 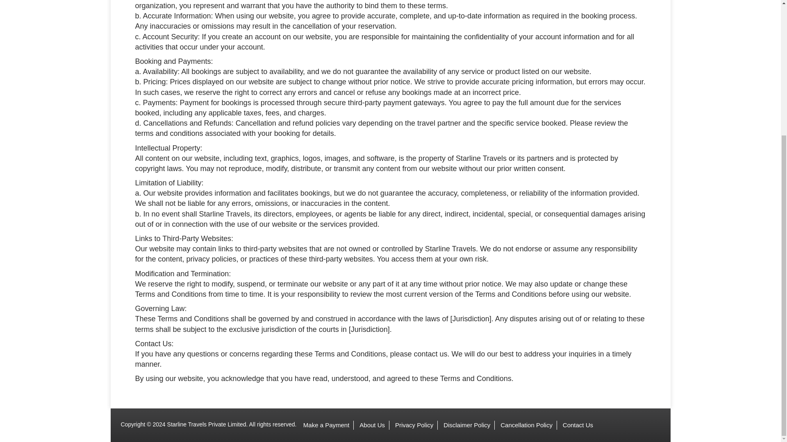 I want to click on Privacy Policy, so click(x=414, y=425).